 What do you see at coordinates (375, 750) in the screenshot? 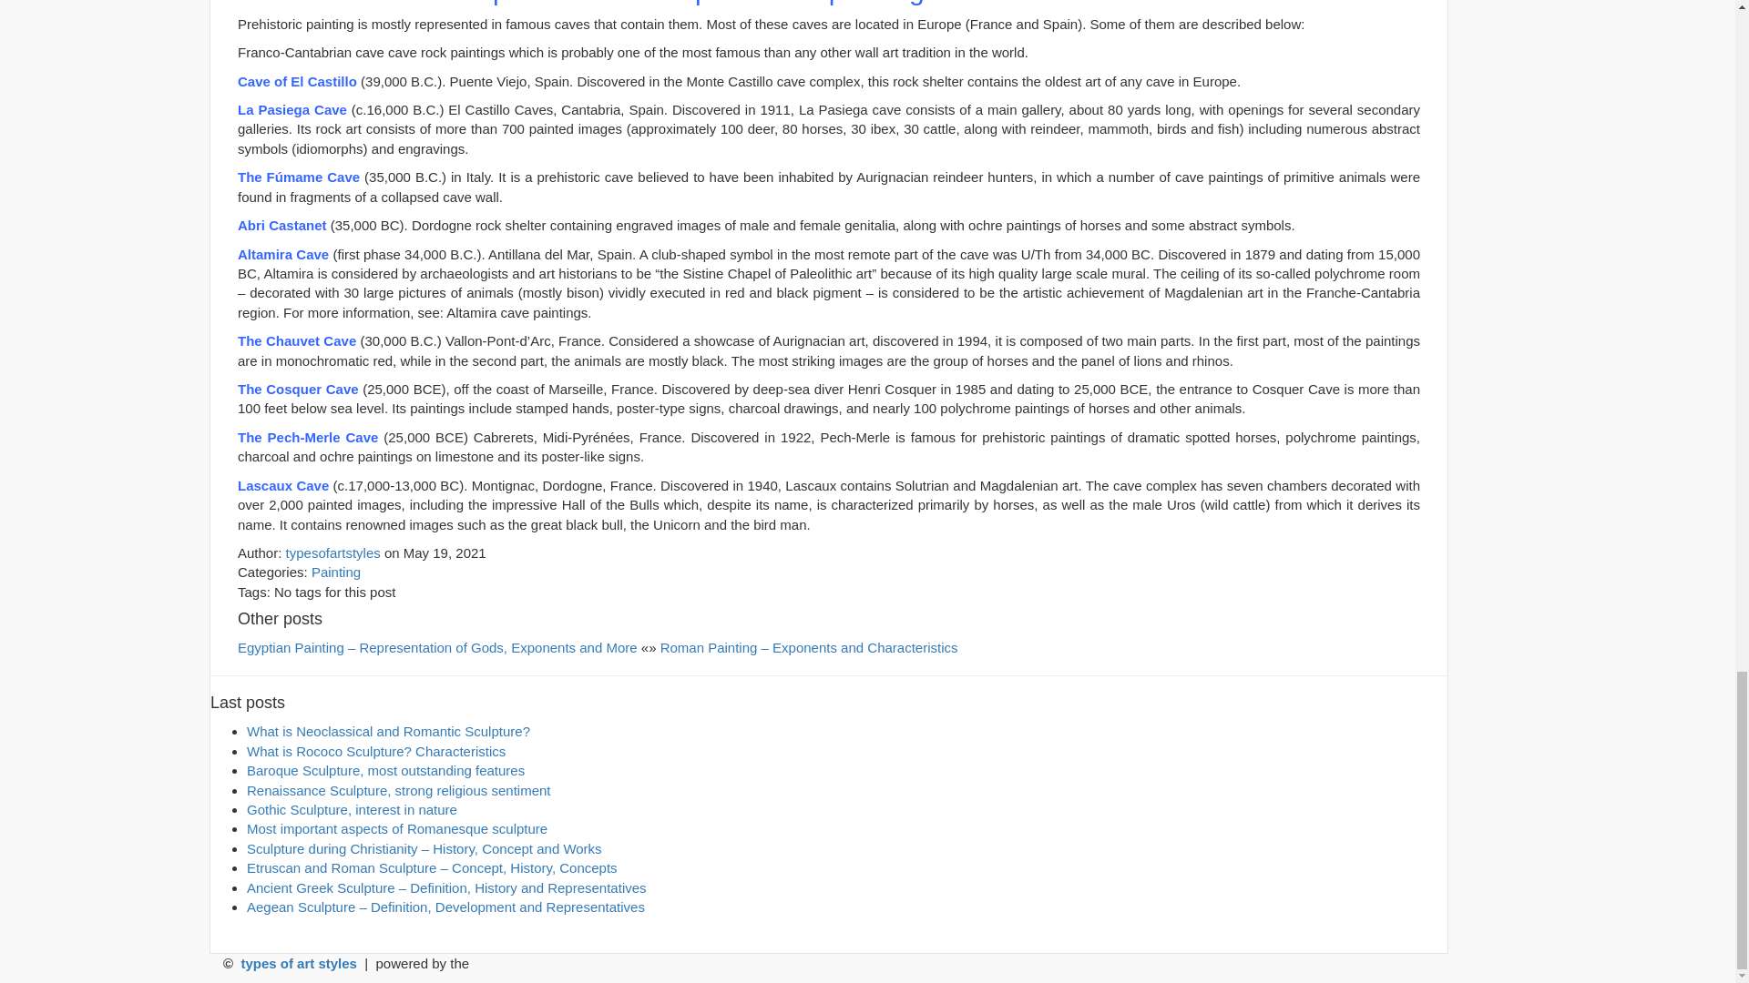
I see `What is Rococo Sculpture? Characteristics` at bounding box center [375, 750].